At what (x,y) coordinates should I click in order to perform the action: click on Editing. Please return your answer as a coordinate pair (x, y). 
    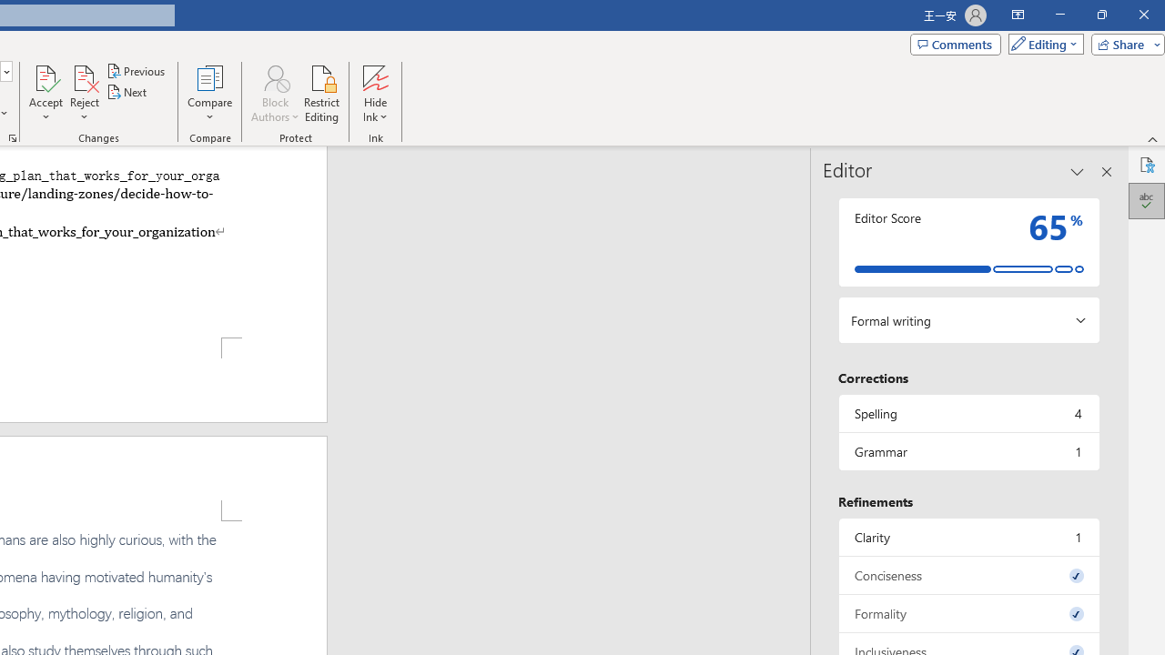
    Looking at the image, I should click on (1041, 44).